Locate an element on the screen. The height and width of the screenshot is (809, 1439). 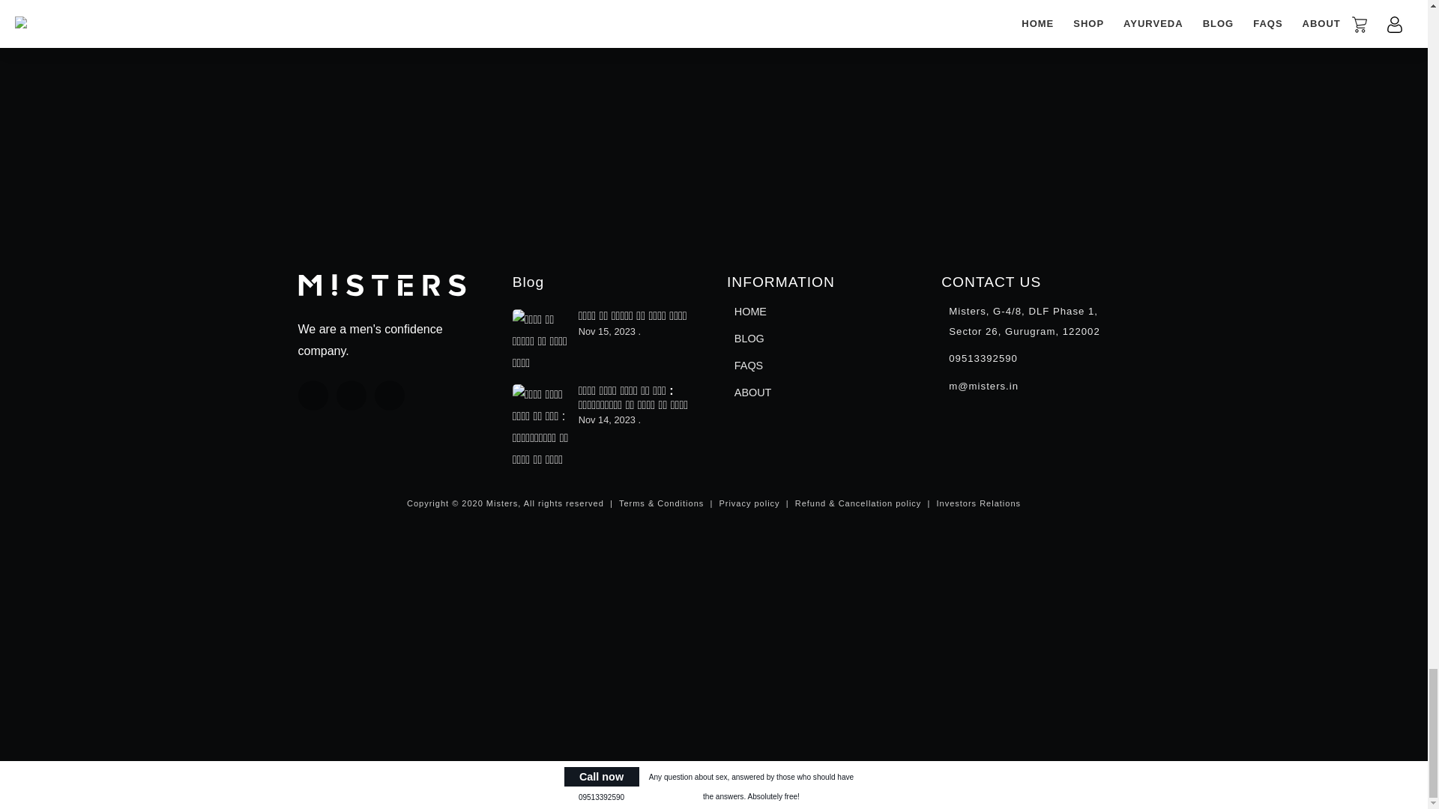
BLOG is located at coordinates (749, 339).